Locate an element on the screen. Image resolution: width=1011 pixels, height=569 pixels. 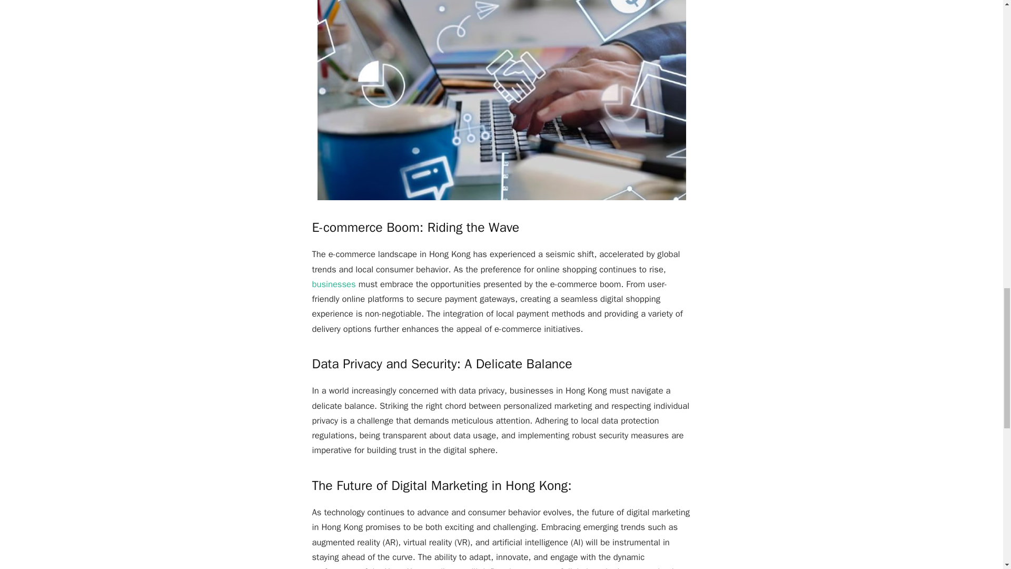
businesses is located at coordinates (333, 284).